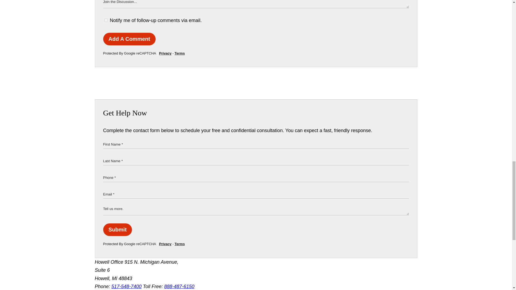 Image resolution: width=516 pixels, height=290 pixels. I want to click on Privacy, so click(165, 244).